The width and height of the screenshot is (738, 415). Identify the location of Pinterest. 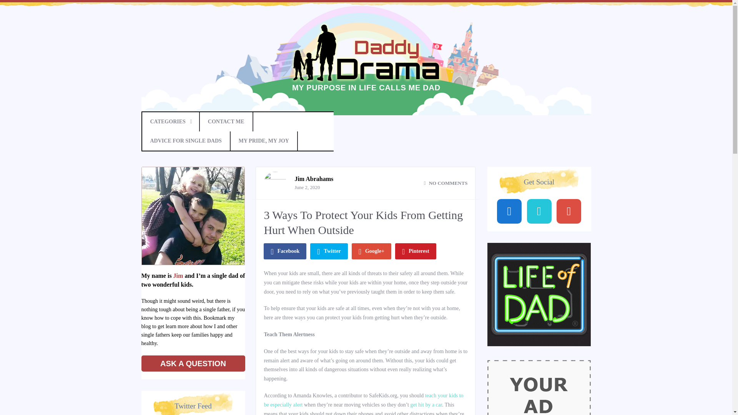
(415, 251).